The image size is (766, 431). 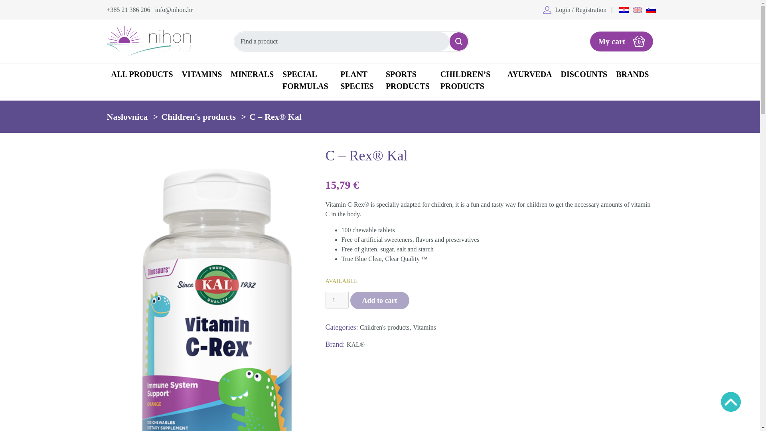 What do you see at coordinates (127, 117) in the screenshot?
I see `Naslovnica` at bounding box center [127, 117].